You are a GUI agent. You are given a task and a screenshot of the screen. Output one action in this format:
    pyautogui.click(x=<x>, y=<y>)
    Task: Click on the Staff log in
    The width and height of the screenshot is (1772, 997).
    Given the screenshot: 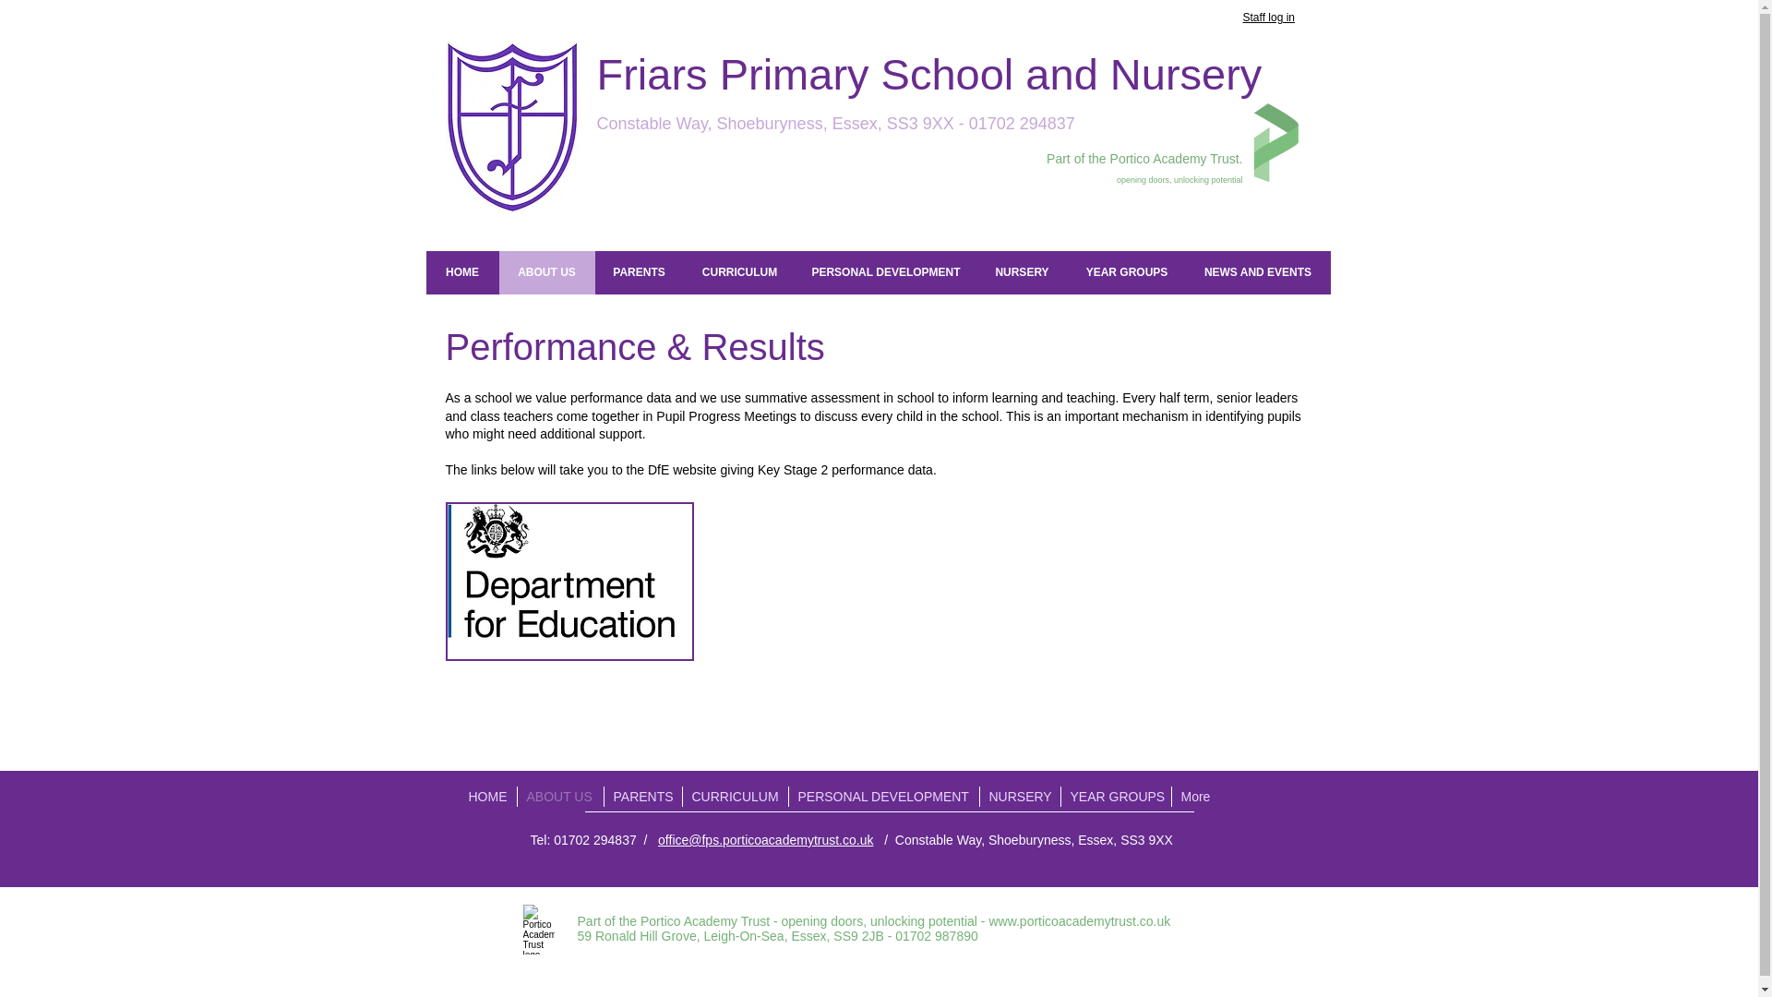 What is the action you would take?
    pyautogui.click(x=1267, y=17)
    